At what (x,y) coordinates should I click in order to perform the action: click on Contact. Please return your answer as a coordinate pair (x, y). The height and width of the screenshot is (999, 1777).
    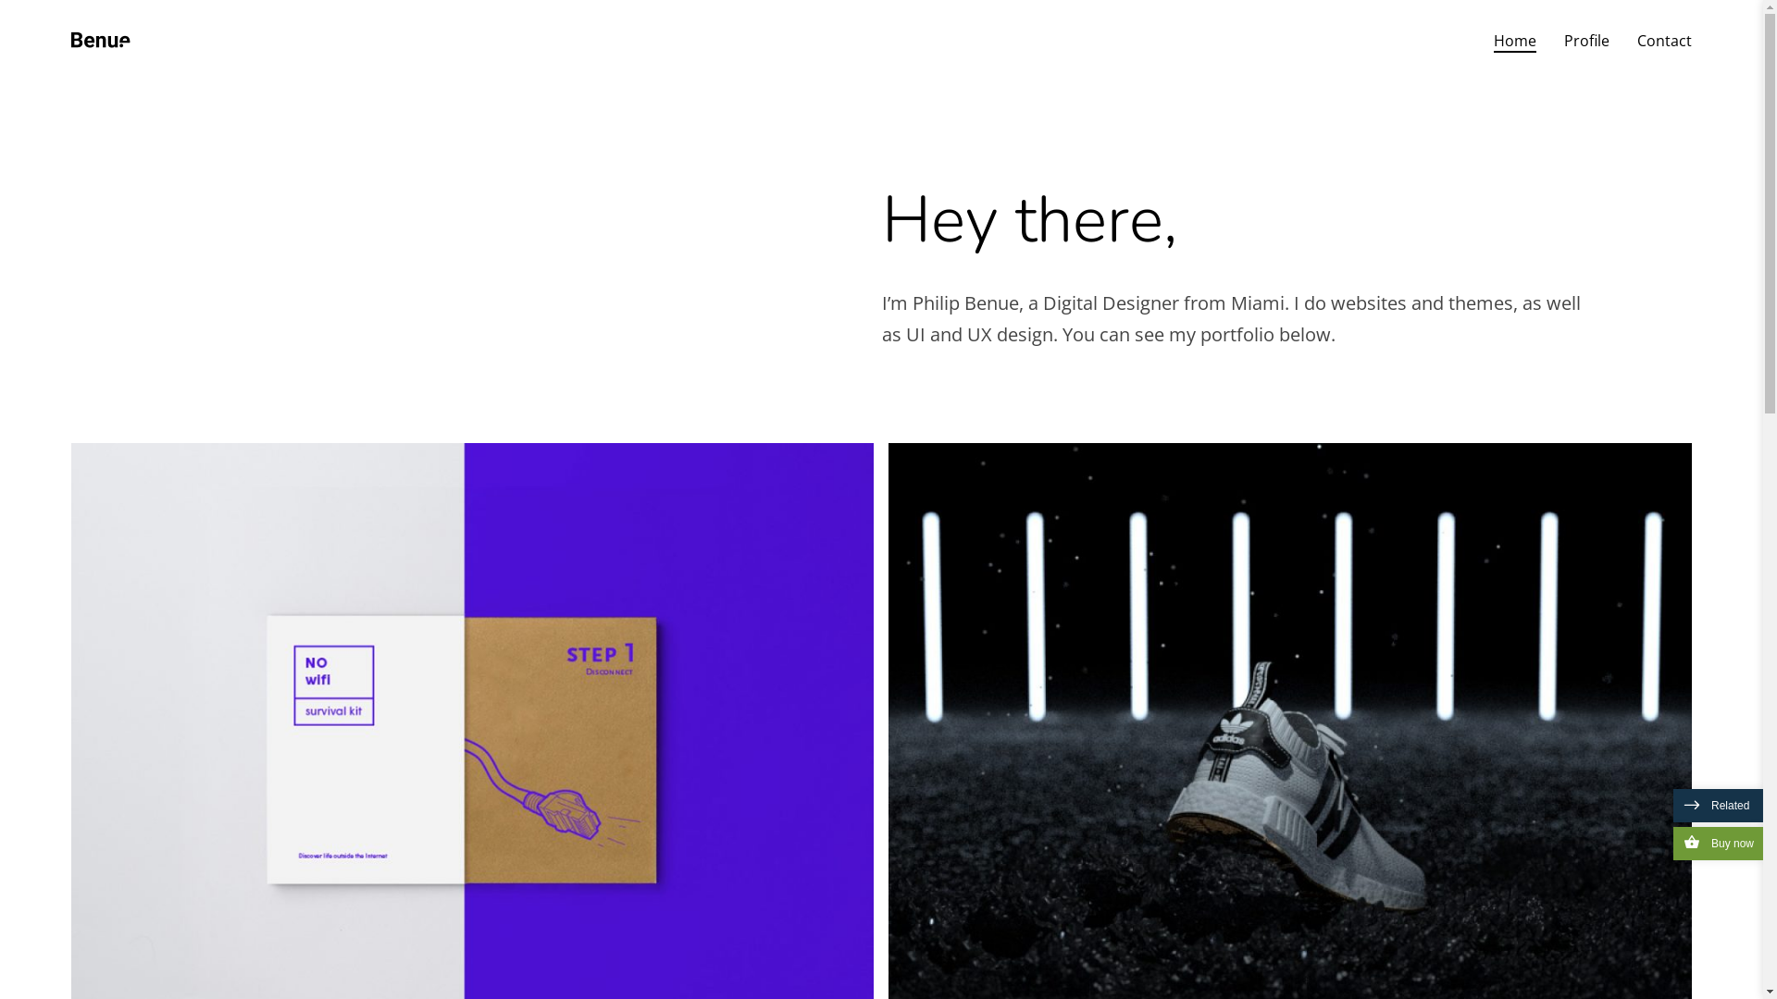
    Looking at the image, I should click on (1664, 41).